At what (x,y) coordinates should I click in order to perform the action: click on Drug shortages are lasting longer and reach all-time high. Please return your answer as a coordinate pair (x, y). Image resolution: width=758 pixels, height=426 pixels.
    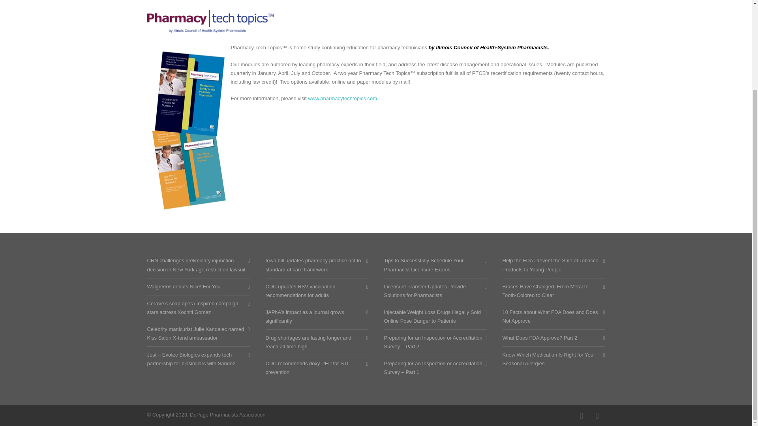
    Looking at the image, I should click on (314, 342).